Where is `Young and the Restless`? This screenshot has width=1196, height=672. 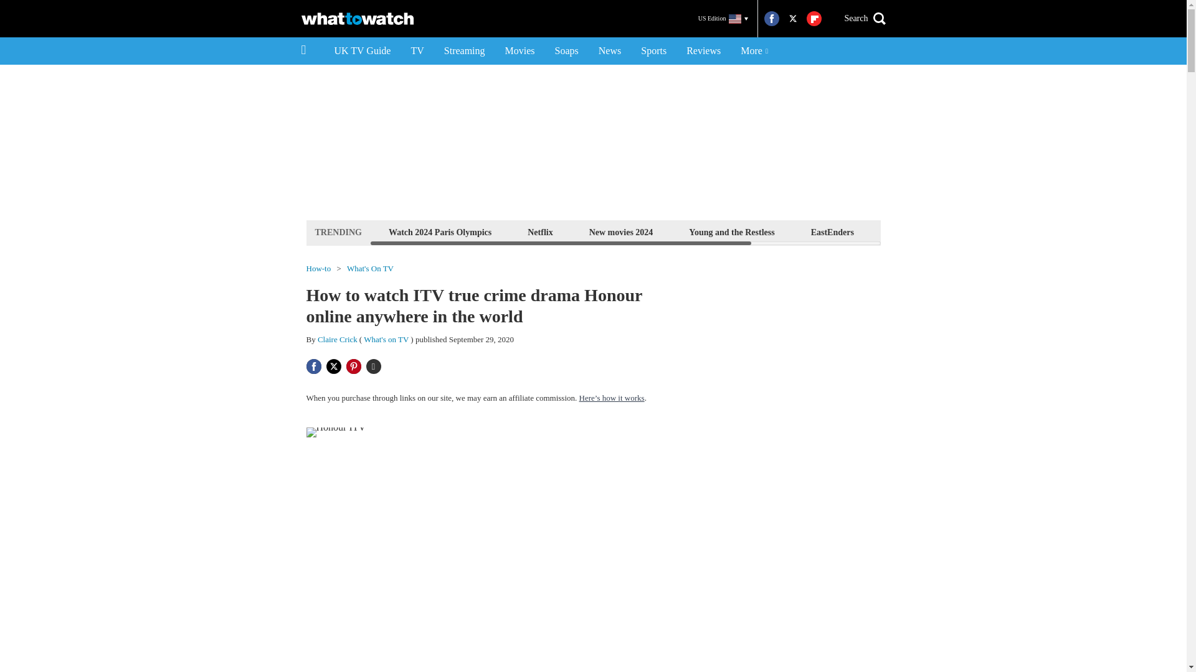
Young and the Restless is located at coordinates (731, 231).